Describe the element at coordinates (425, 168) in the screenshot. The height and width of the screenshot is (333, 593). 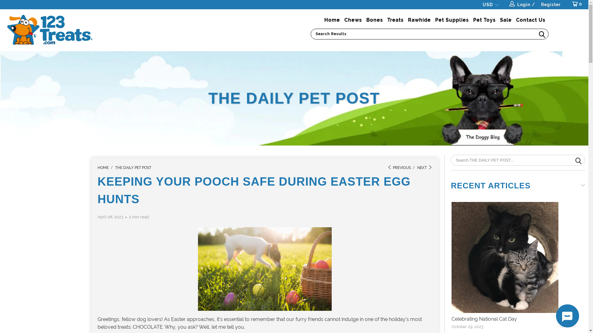
I see `NEXT` at that location.